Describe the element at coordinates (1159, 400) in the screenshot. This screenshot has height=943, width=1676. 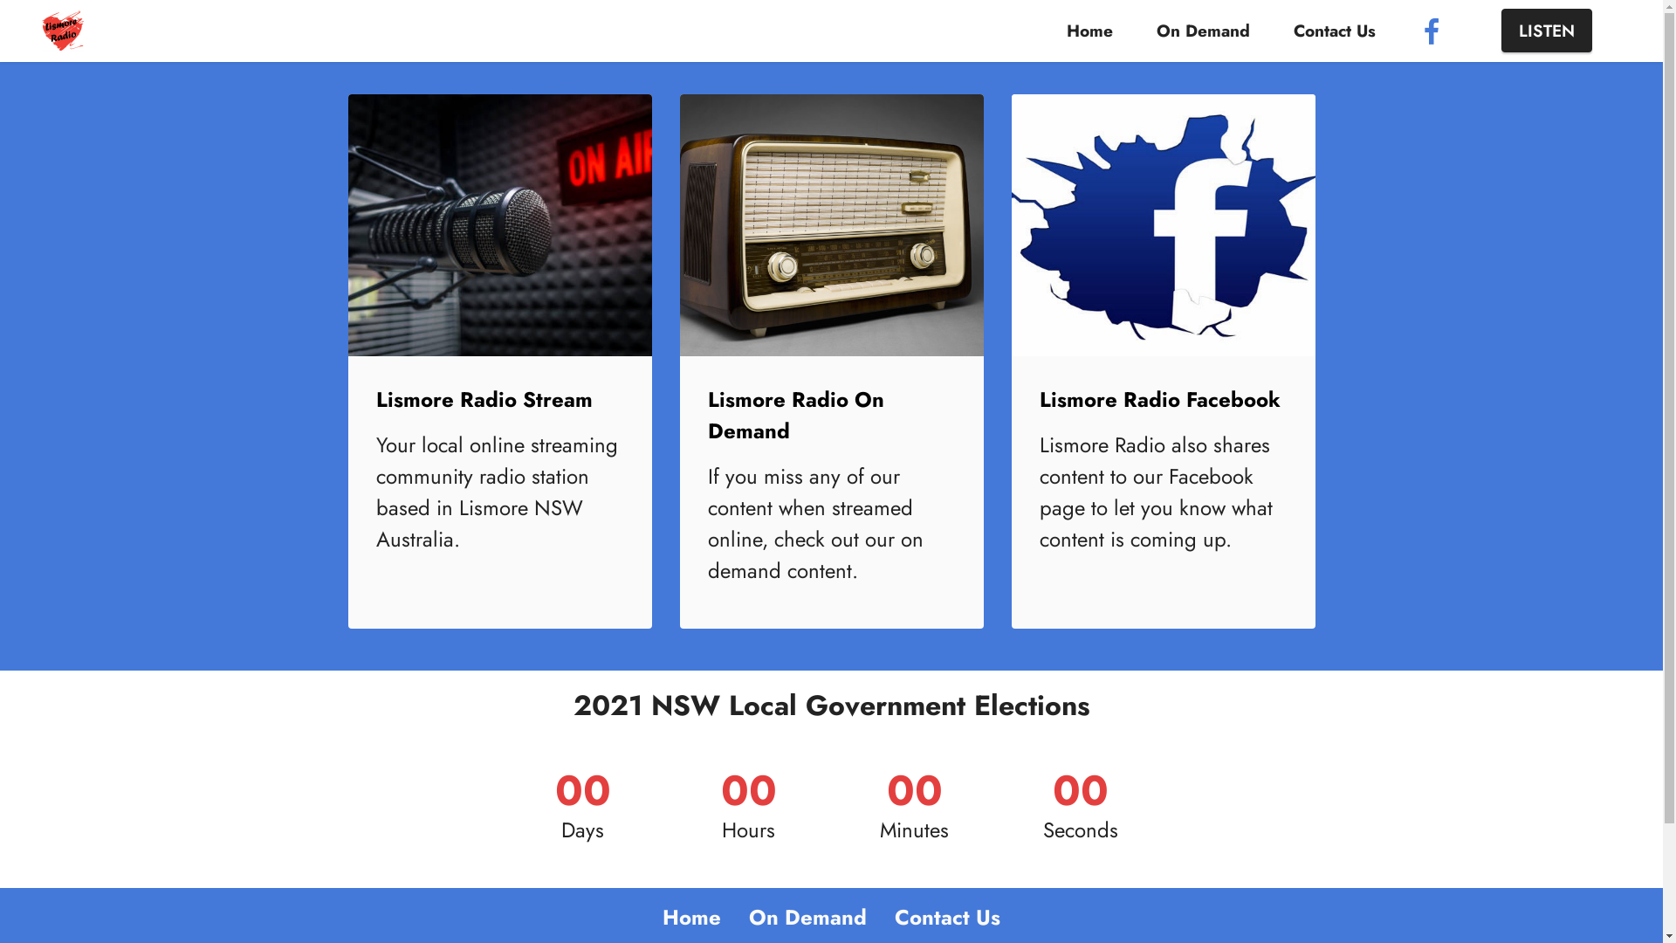
I see `Lismore Radio Facebook` at that location.